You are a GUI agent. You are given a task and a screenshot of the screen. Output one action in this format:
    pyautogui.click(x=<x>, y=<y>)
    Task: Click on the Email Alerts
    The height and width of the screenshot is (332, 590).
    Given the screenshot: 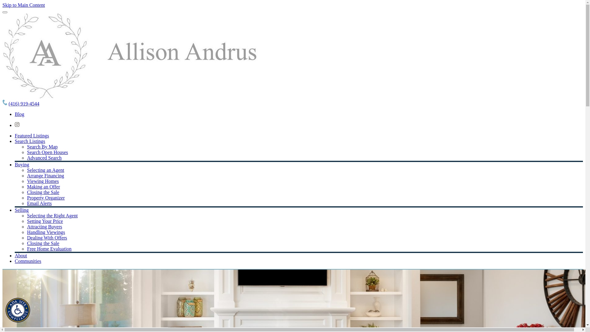 What is the action you would take?
    pyautogui.click(x=39, y=204)
    